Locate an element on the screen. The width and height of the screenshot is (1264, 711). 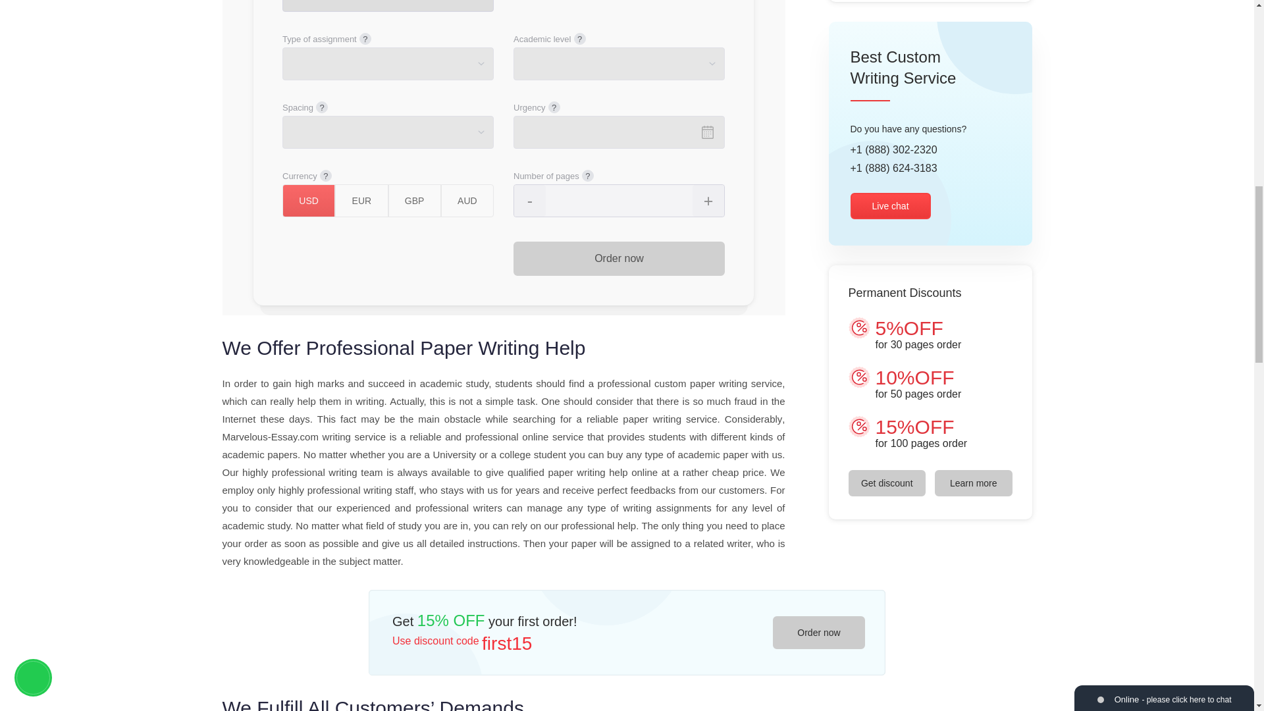
Order now is located at coordinates (619, 259).